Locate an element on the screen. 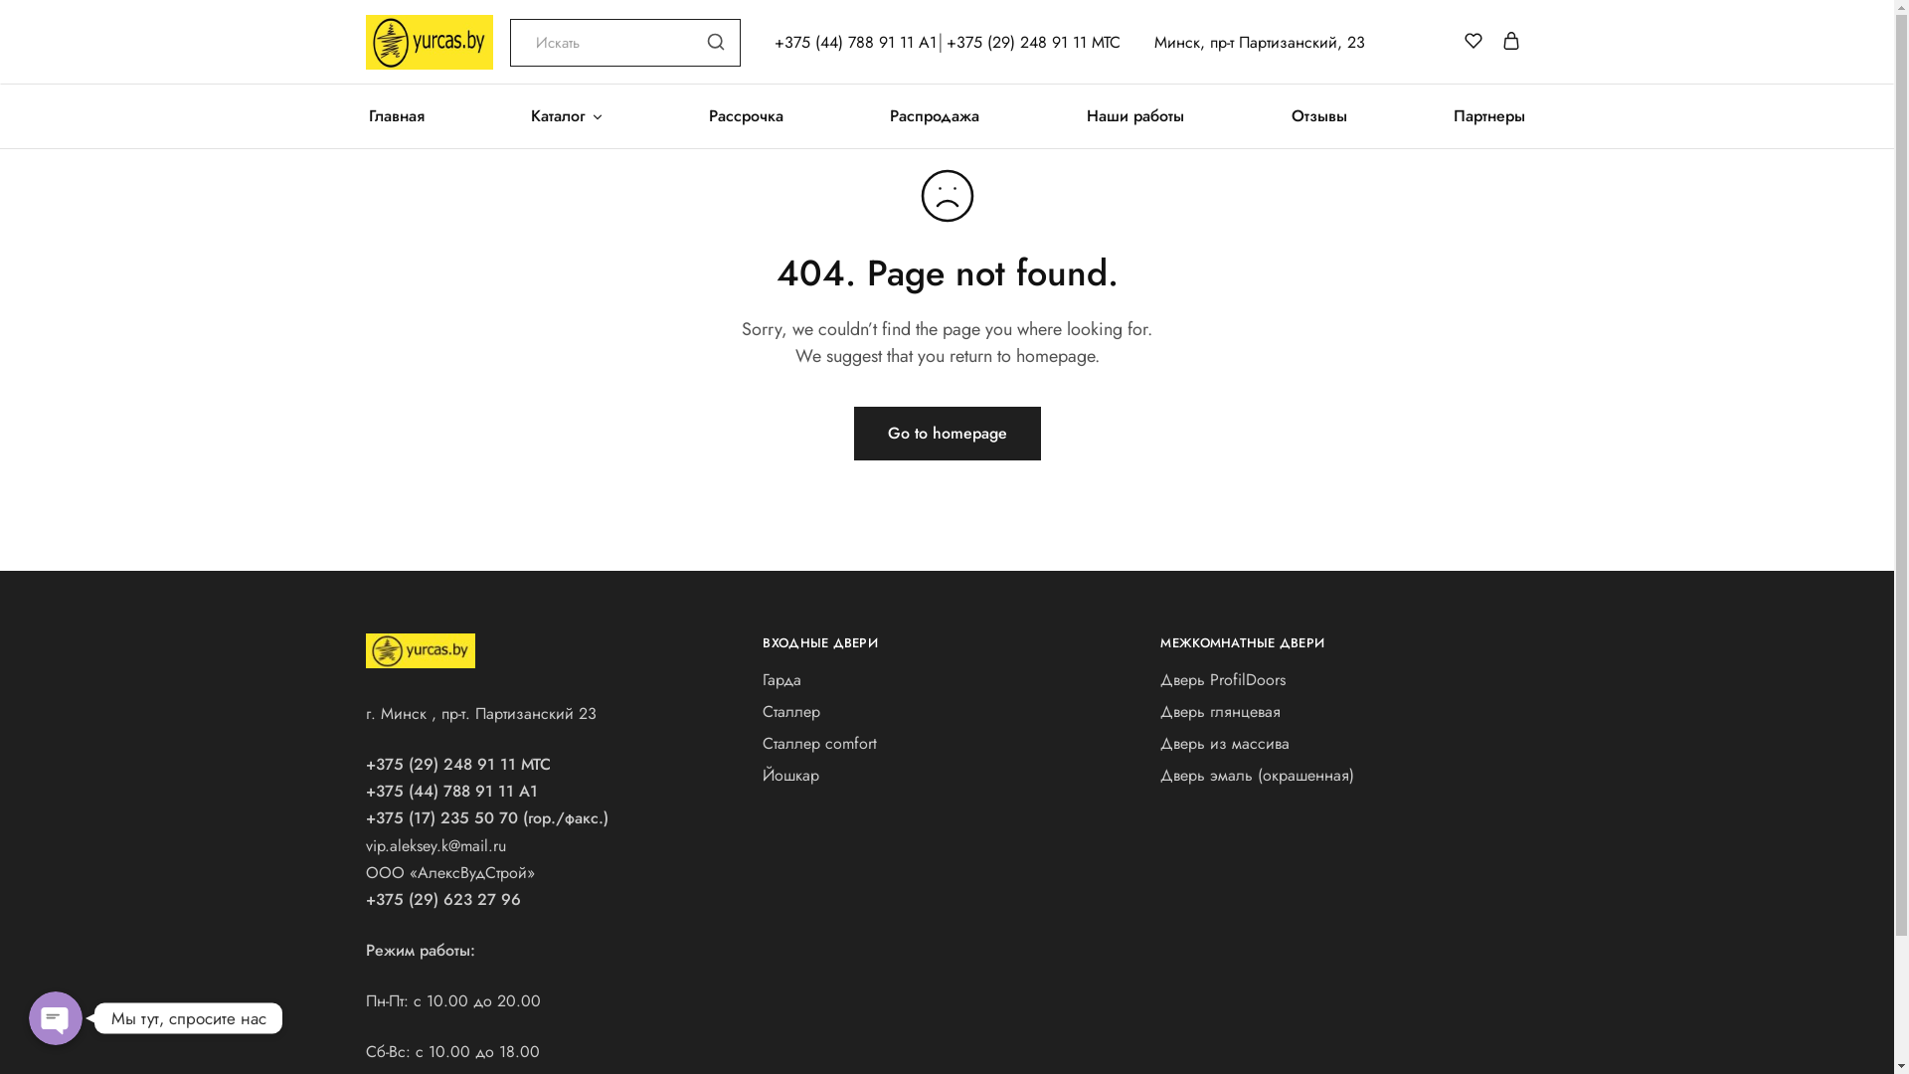 The width and height of the screenshot is (1909, 1074). +375 (44) 788 91 11 A1 is located at coordinates (855, 42).